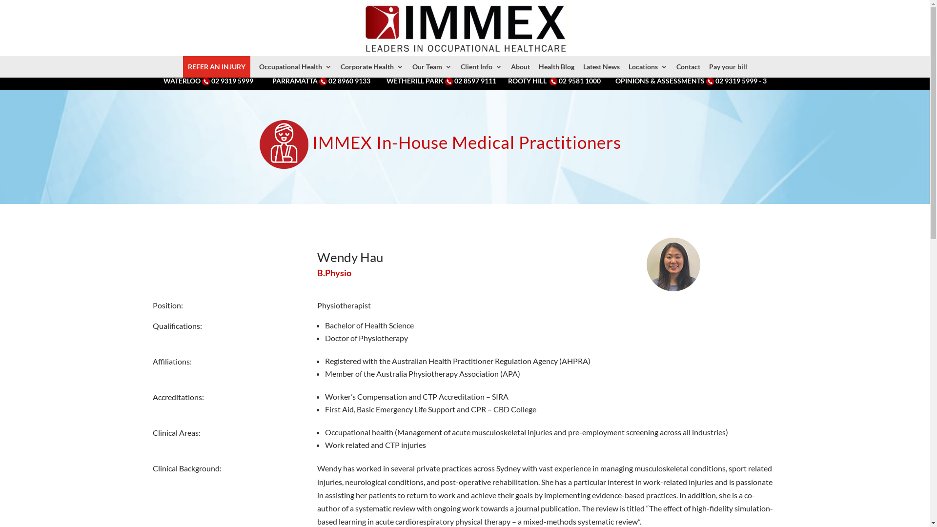  I want to click on 02 8960 9133, so click(349, 81).